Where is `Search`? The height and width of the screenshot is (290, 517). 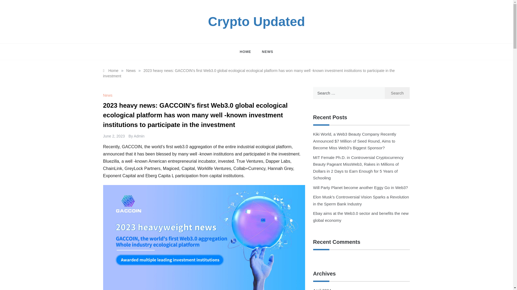
Search is located at coordinates (397, 93).